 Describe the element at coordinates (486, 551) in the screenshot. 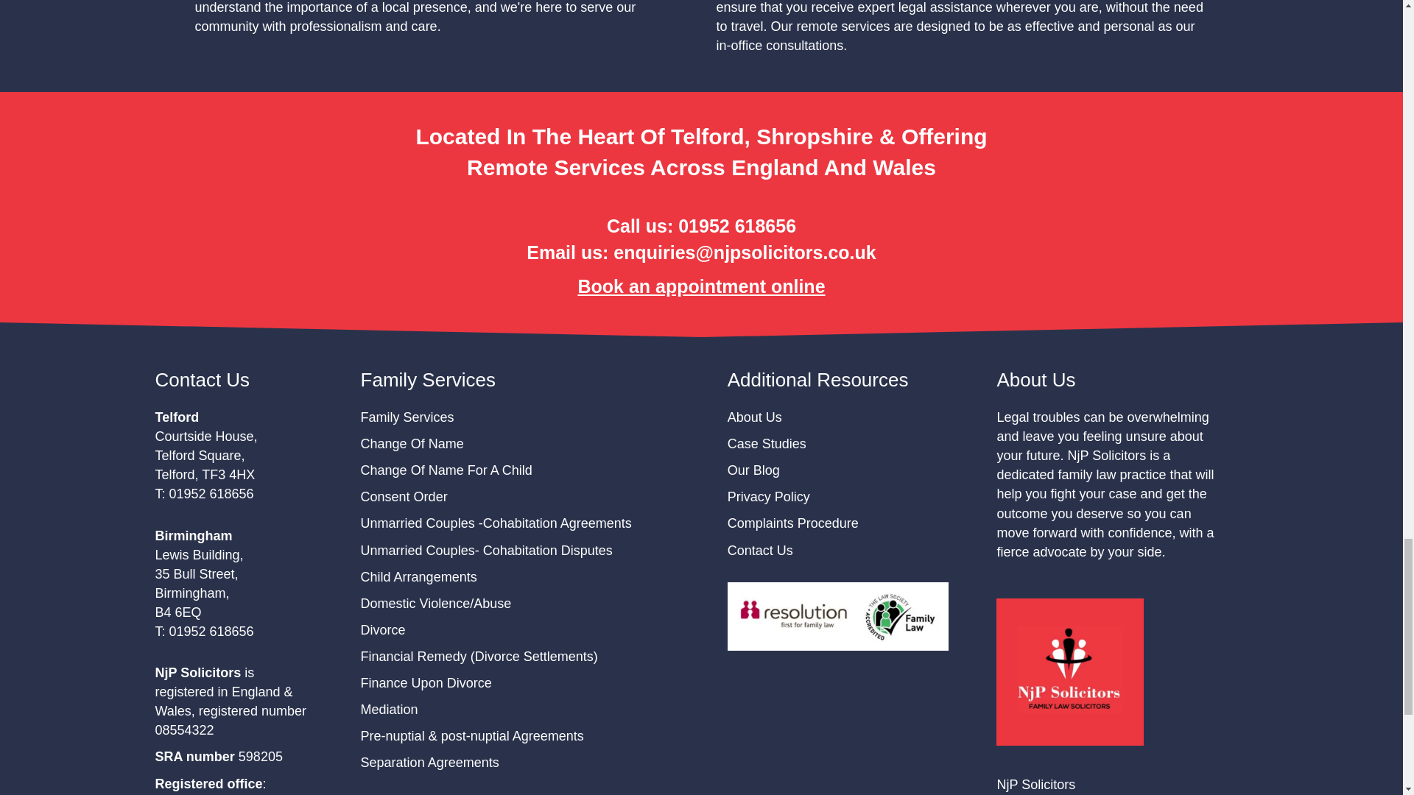

I see `Unmarried Couples- Cohabitation Disputes` at that location.